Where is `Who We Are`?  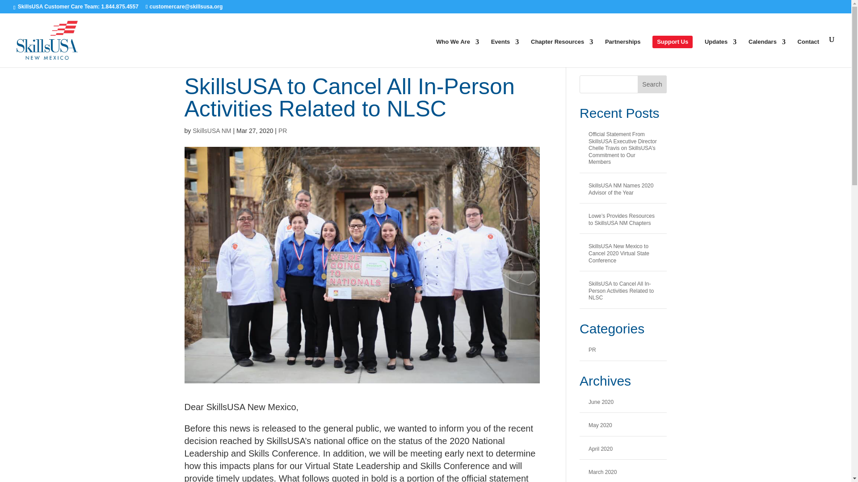
Who We Are is located at coordinates (457, 53).